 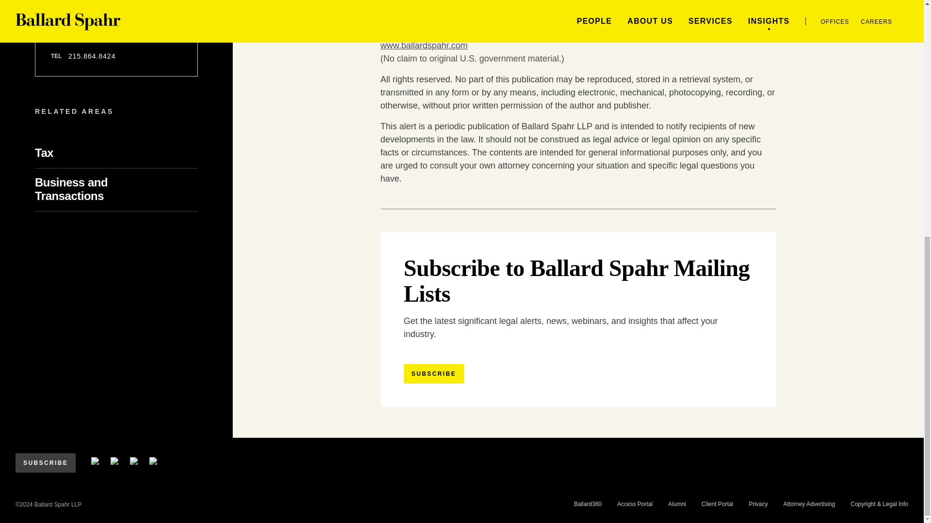 What do you see at coordinates (433, 373) in the screenshot?
I see `SUBSCRIBE` at bounding box center [433, 373].